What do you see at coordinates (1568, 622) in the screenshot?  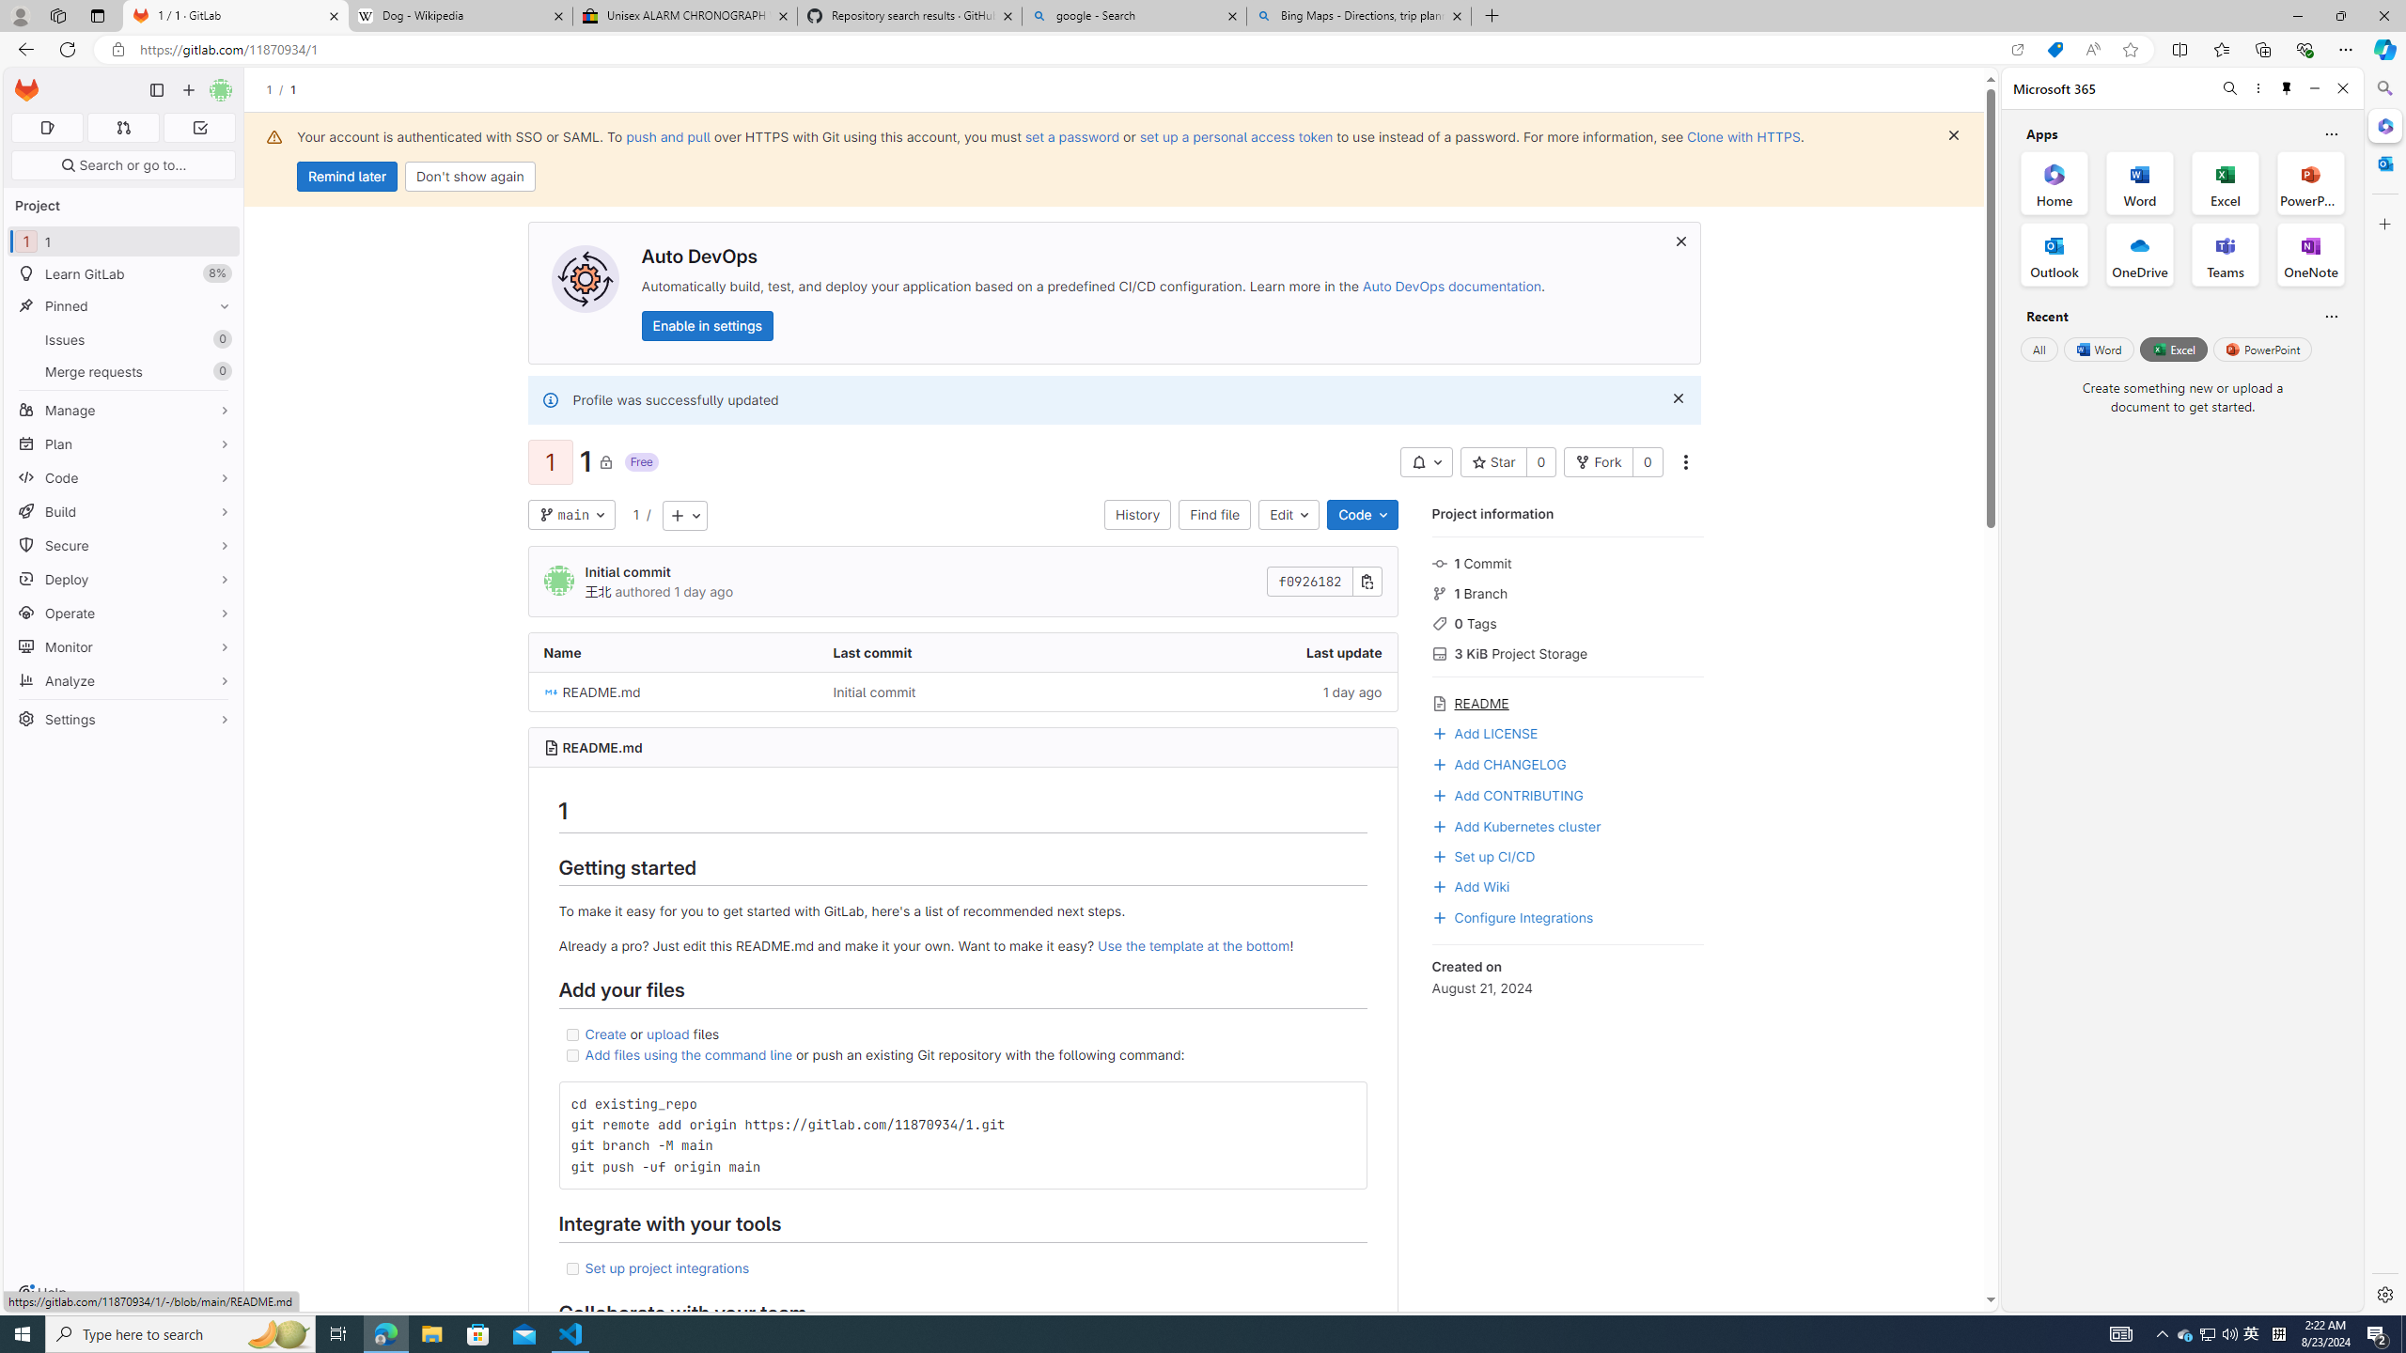 I see `0 Tags` at bounding box center [1568, 622].